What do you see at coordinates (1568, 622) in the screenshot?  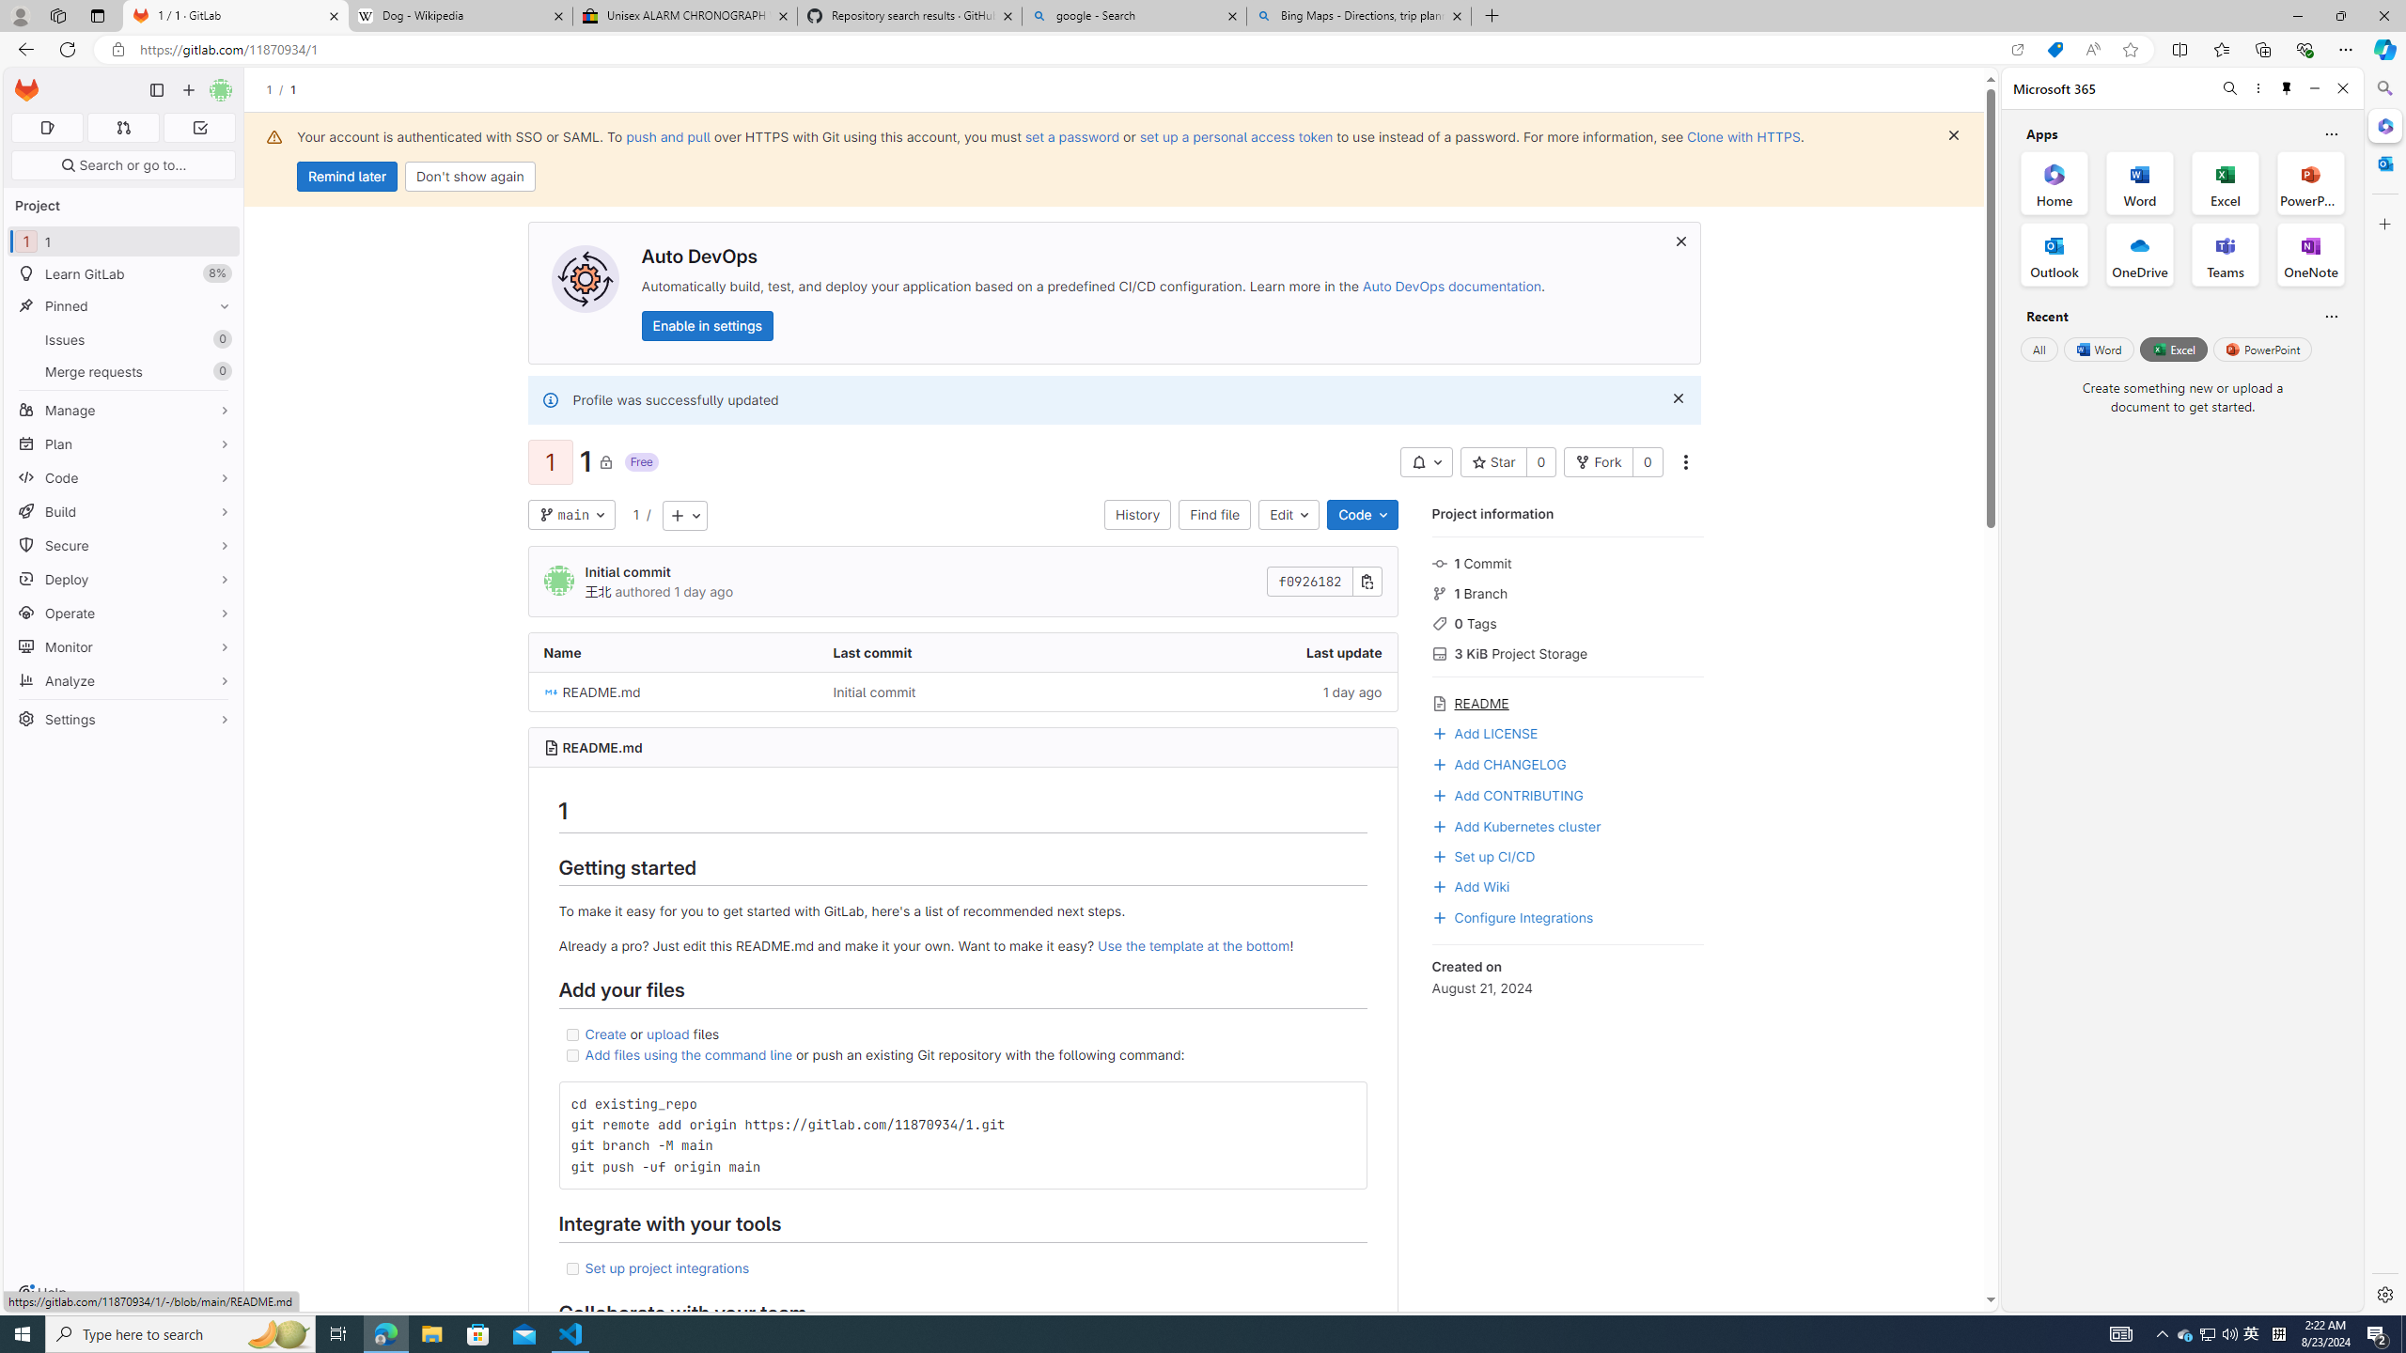 I see `0 Tags` at bounding box center [1568, 622].